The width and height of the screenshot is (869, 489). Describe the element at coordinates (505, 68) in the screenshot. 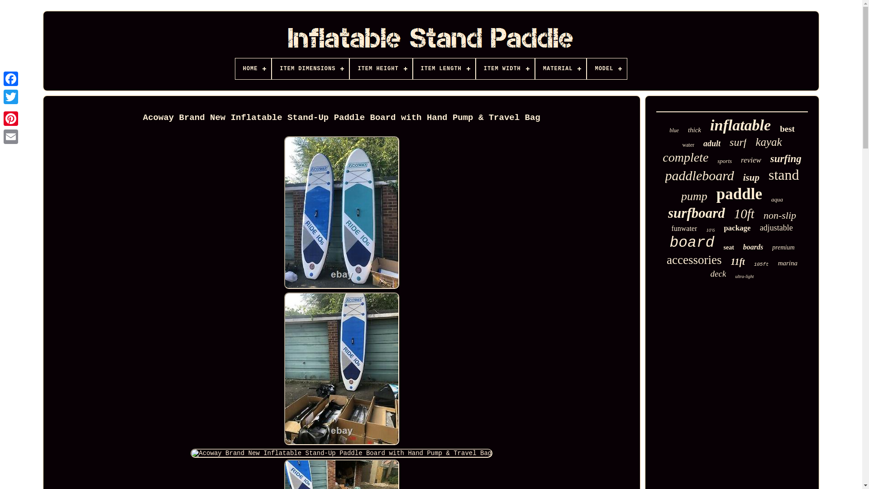

I see `ITEM WIDTH` at that location.